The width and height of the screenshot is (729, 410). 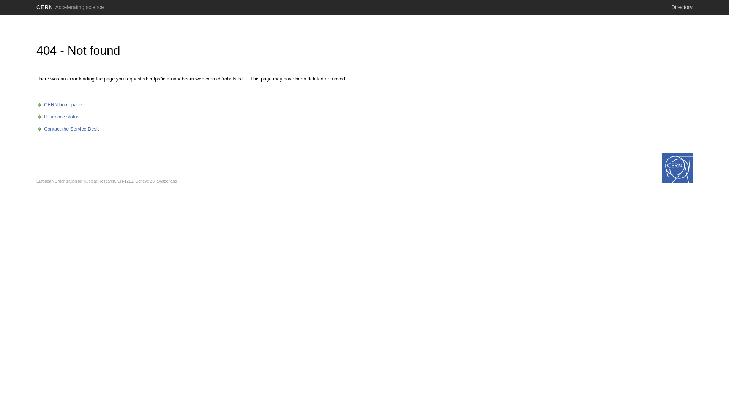 I want to click on www.cern.ch, so click(x=677, y=168).